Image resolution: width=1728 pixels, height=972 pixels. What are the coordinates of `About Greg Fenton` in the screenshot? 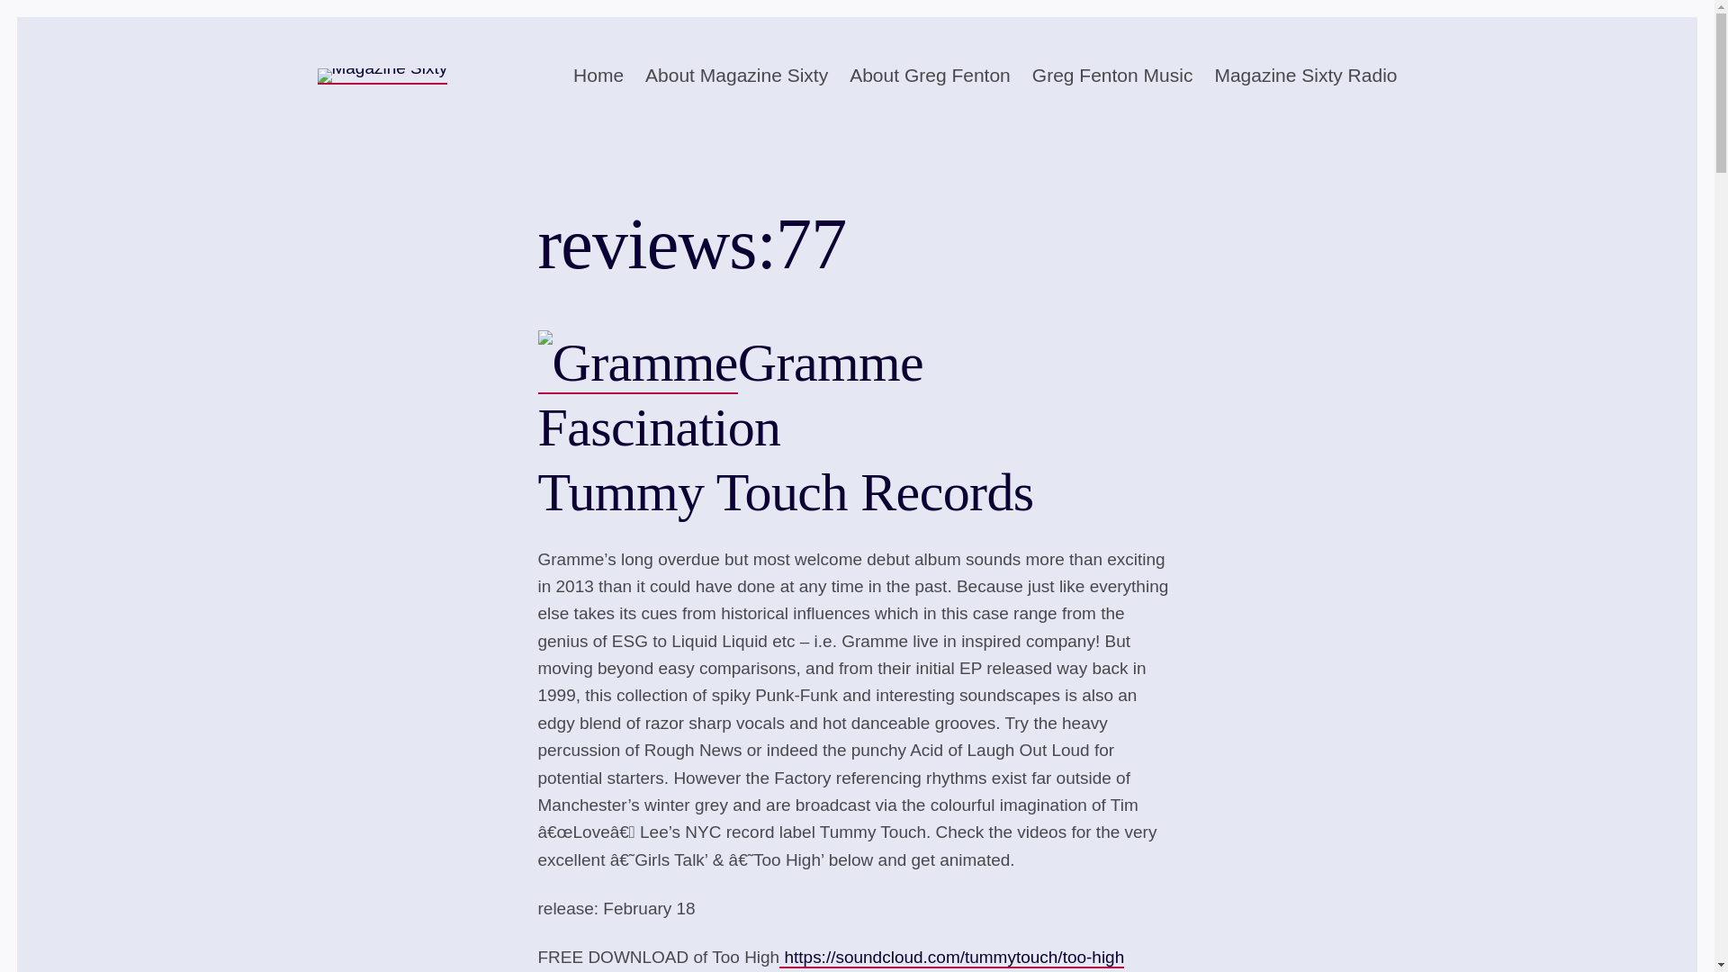 It's located at (931, 76).